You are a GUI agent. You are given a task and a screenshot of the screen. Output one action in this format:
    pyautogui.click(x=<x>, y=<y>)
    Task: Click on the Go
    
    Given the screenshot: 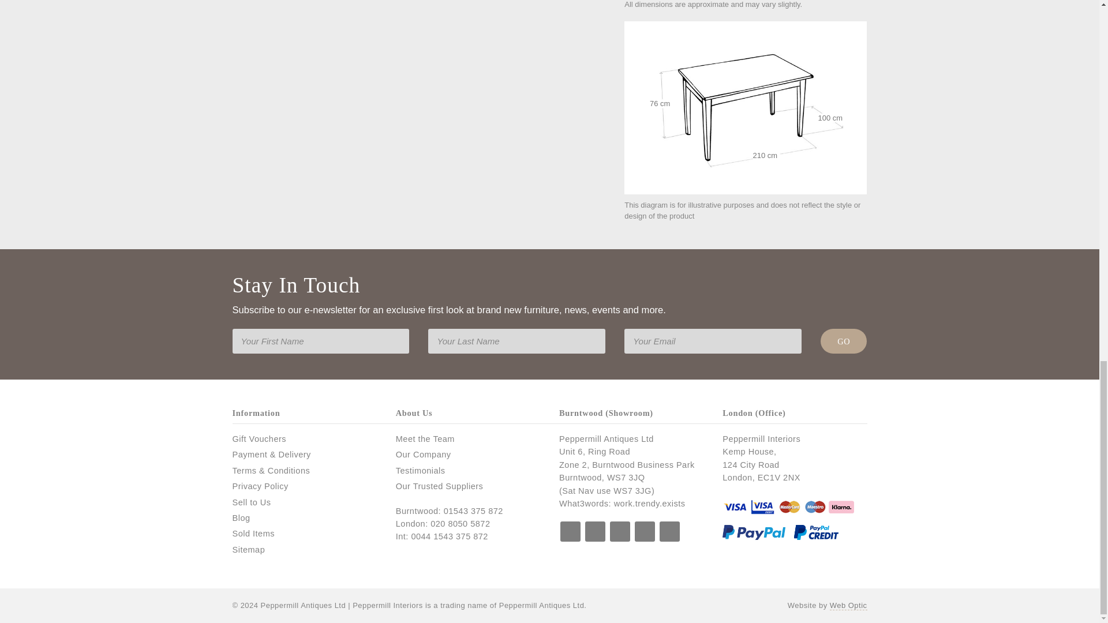 What is the action you would take?
    pyautogui.click(x=844, y=341)
    